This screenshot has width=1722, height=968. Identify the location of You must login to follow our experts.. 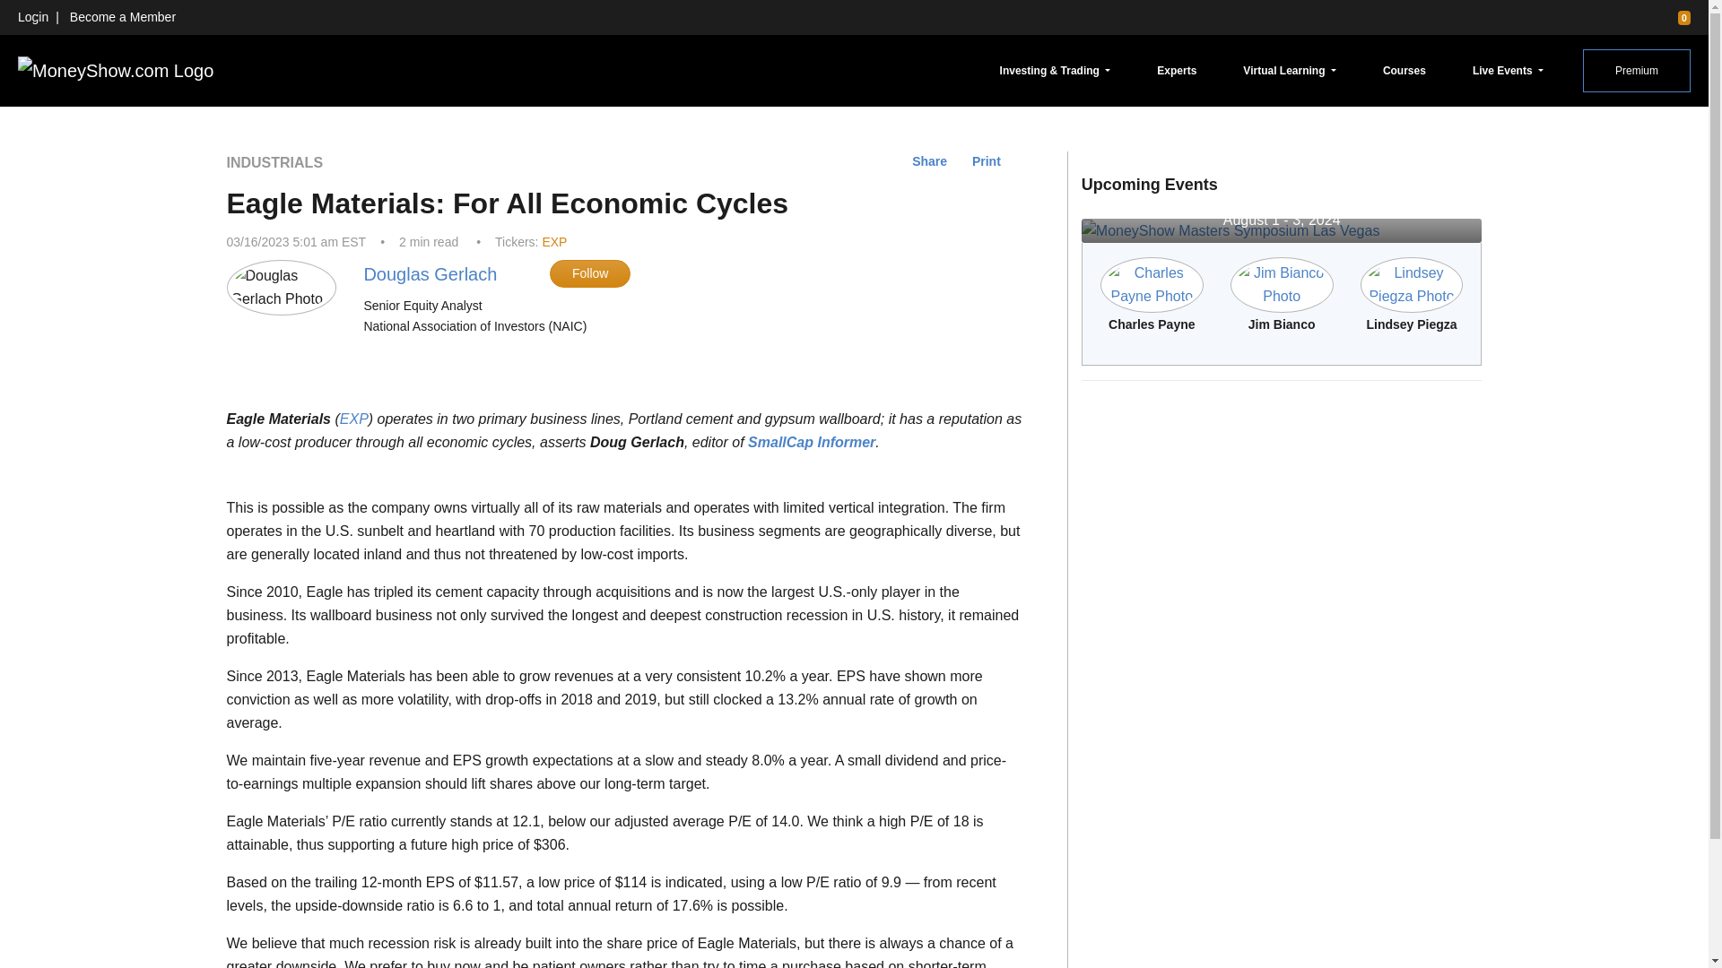
(589, 273).